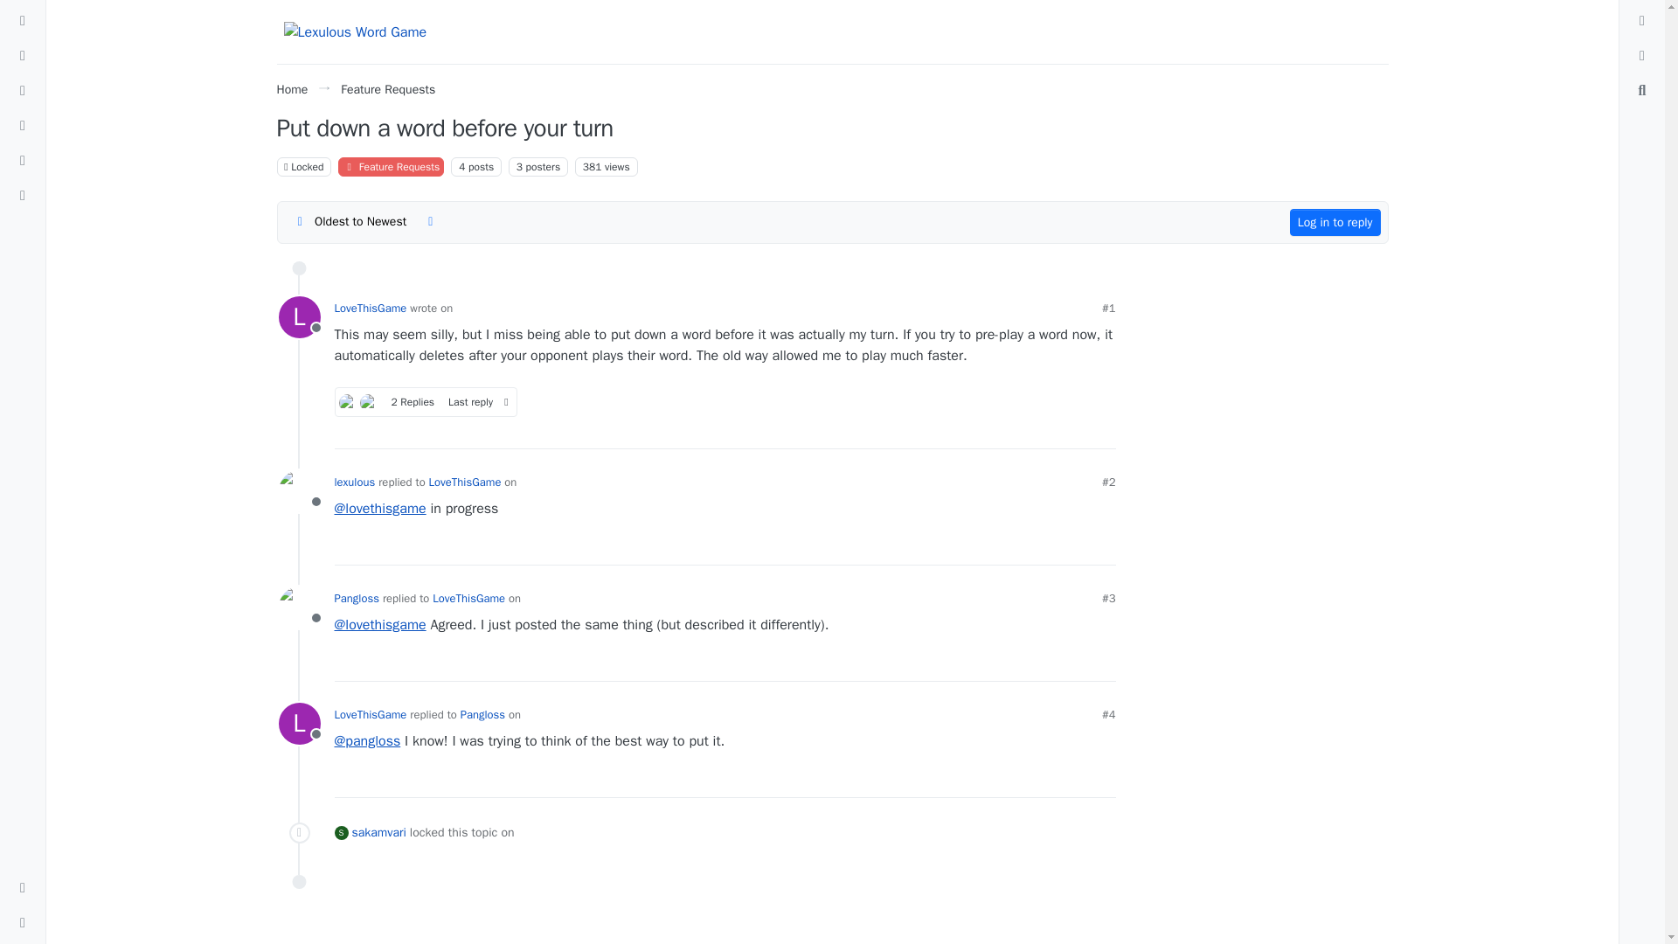  I want to click on Brand Logo, so click(355, 31).